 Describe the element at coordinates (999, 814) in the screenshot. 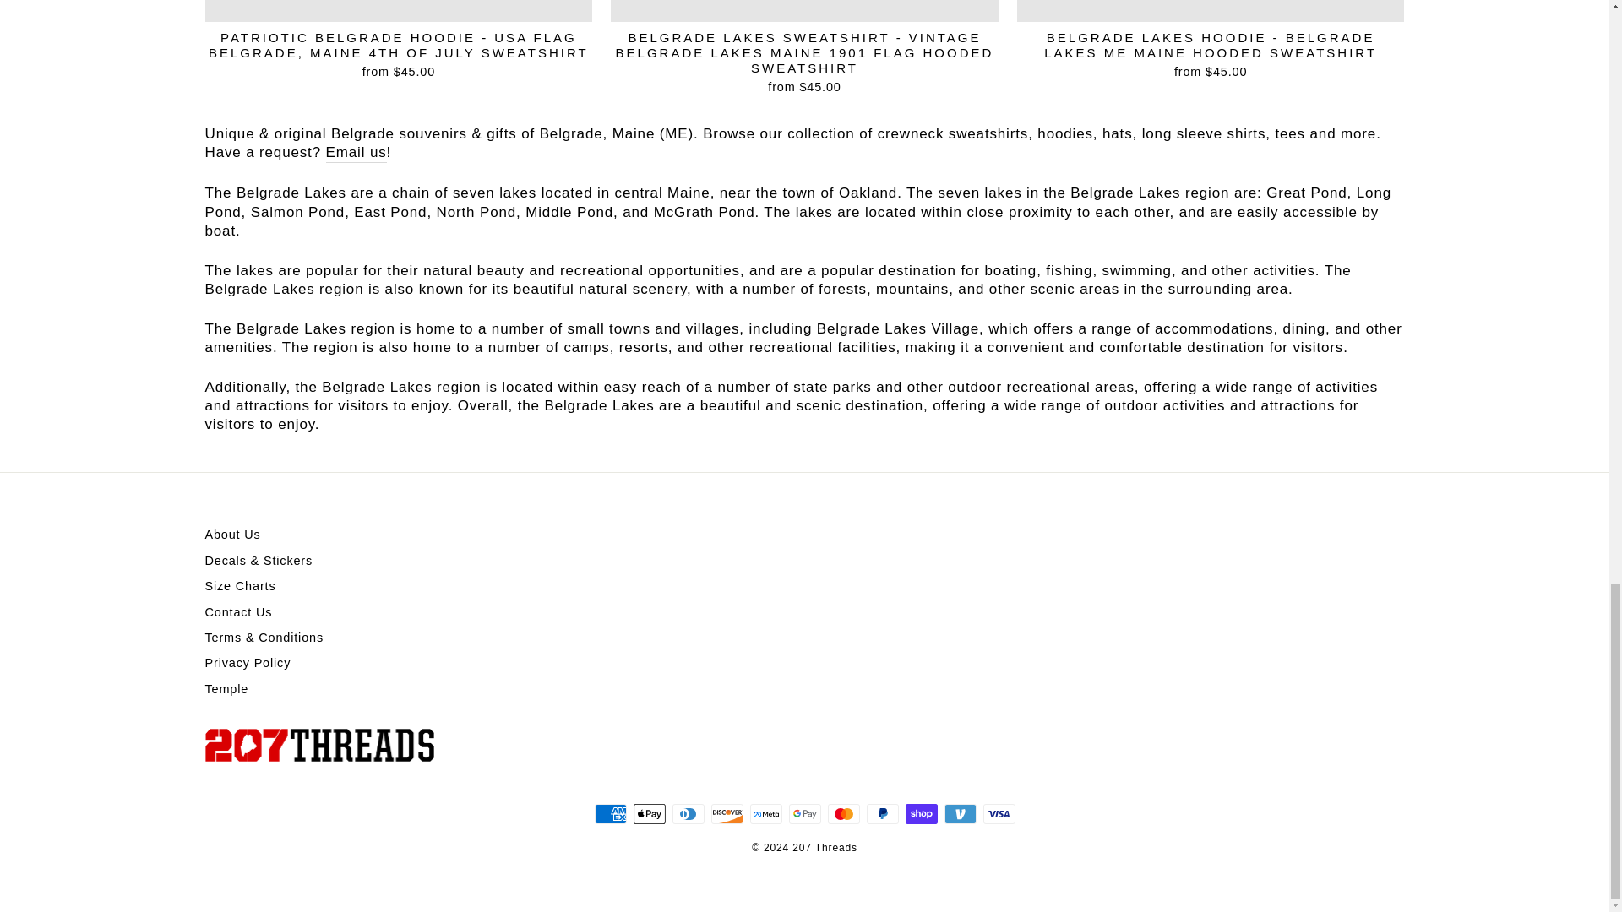

I see `Visa` at that location.